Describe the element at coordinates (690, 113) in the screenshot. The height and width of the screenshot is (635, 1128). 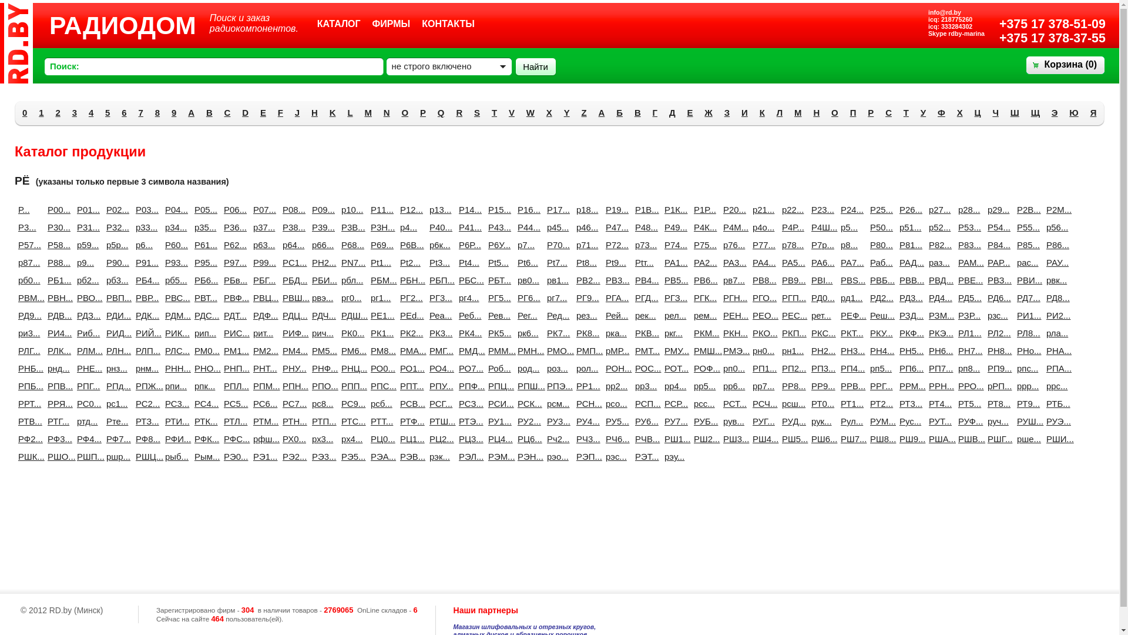
I see `E` at that location.